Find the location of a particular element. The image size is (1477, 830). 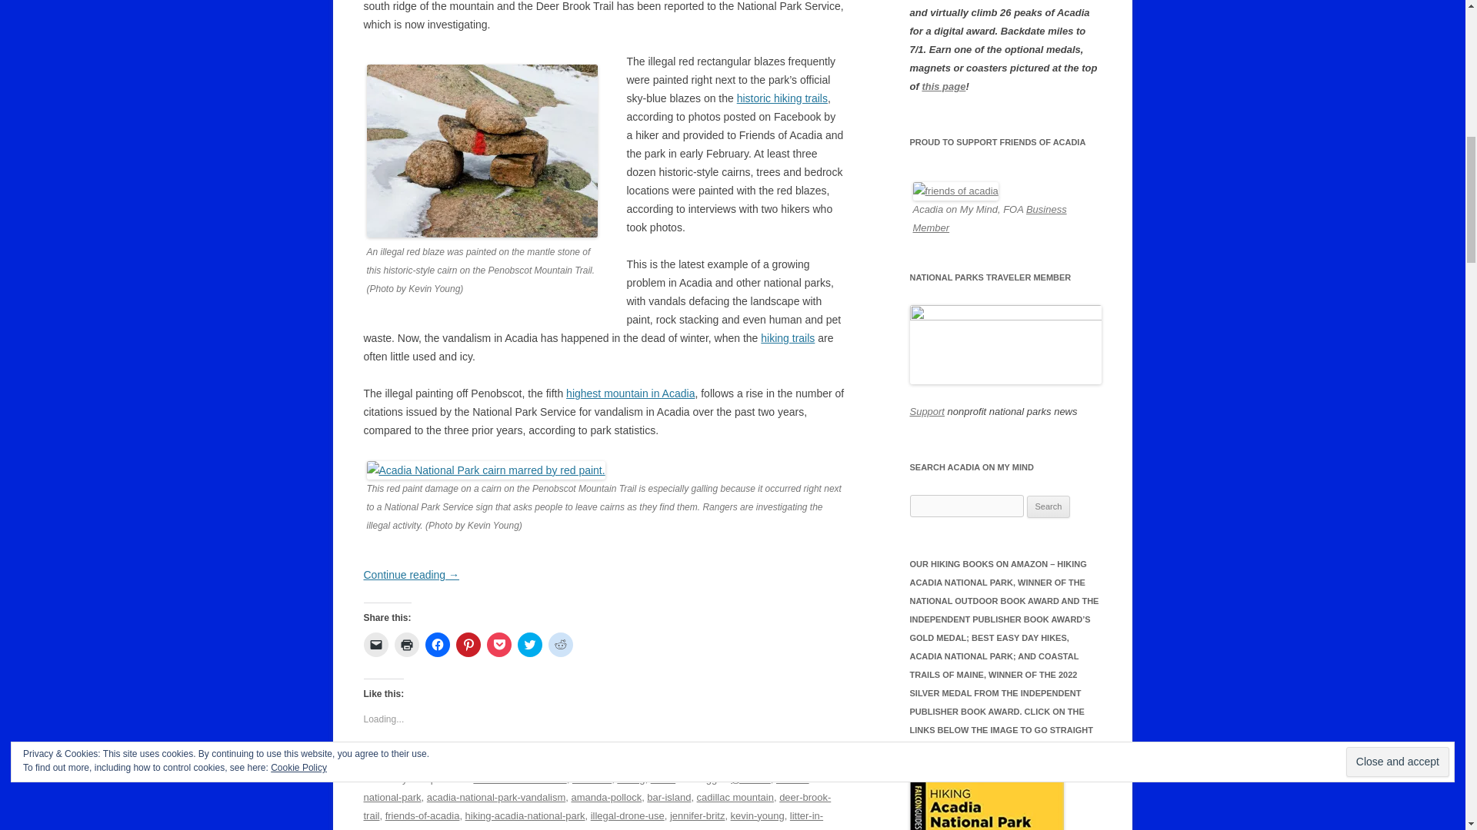

hiking trails is located at coordinates (788, 338).